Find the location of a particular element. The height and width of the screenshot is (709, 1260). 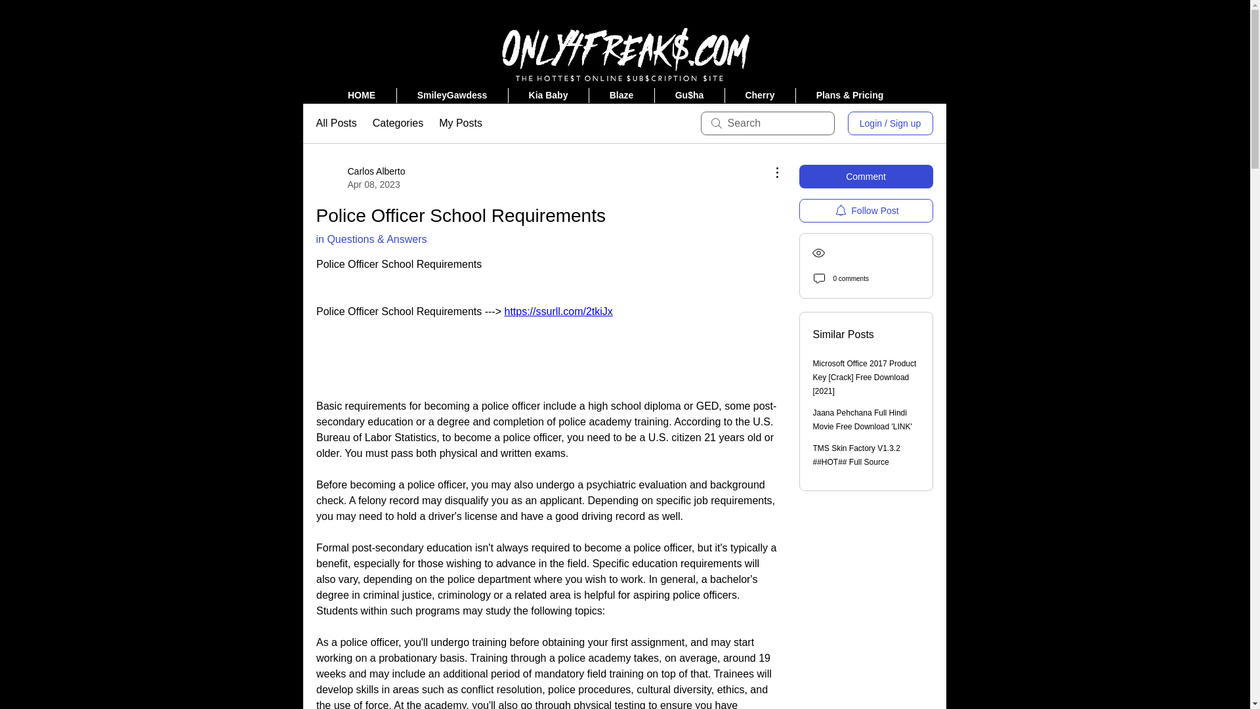

Comment is located at coordinates (866, 176).